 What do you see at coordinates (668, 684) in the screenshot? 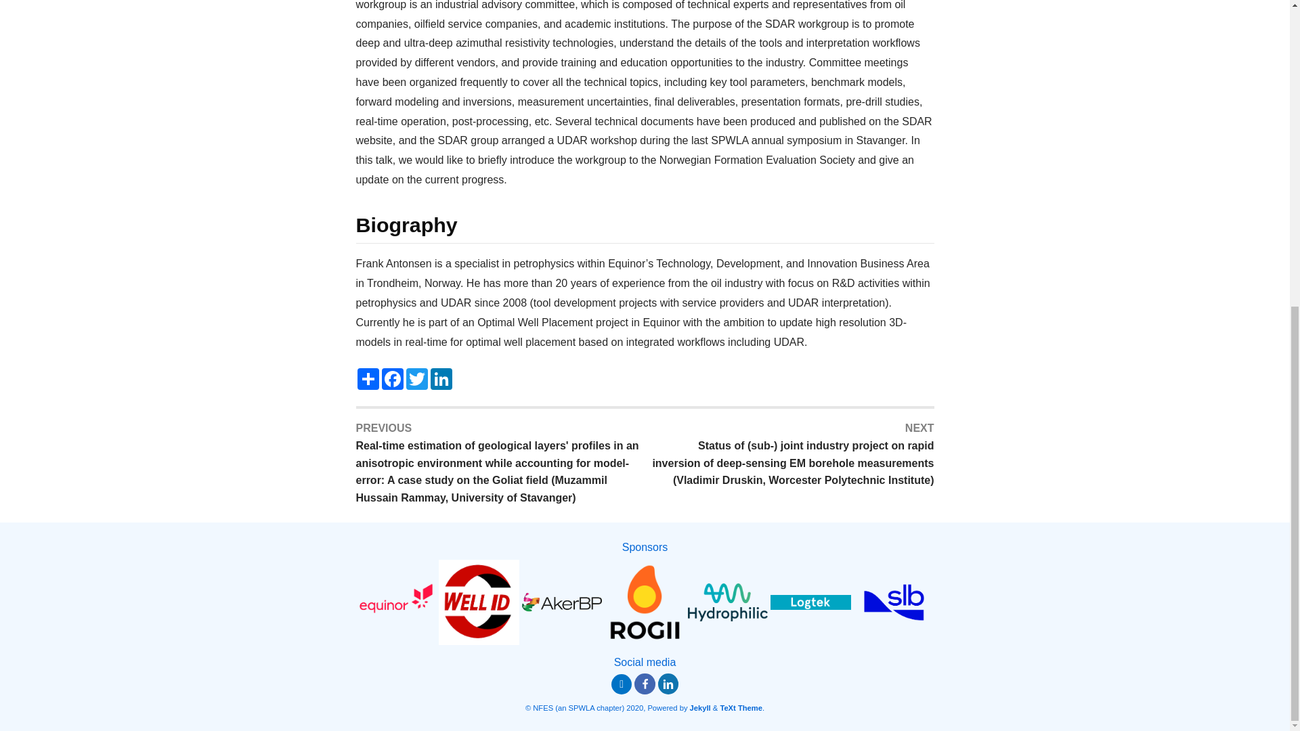
I see `Follow us on Linkedin.` at bounding box center [668, 684].